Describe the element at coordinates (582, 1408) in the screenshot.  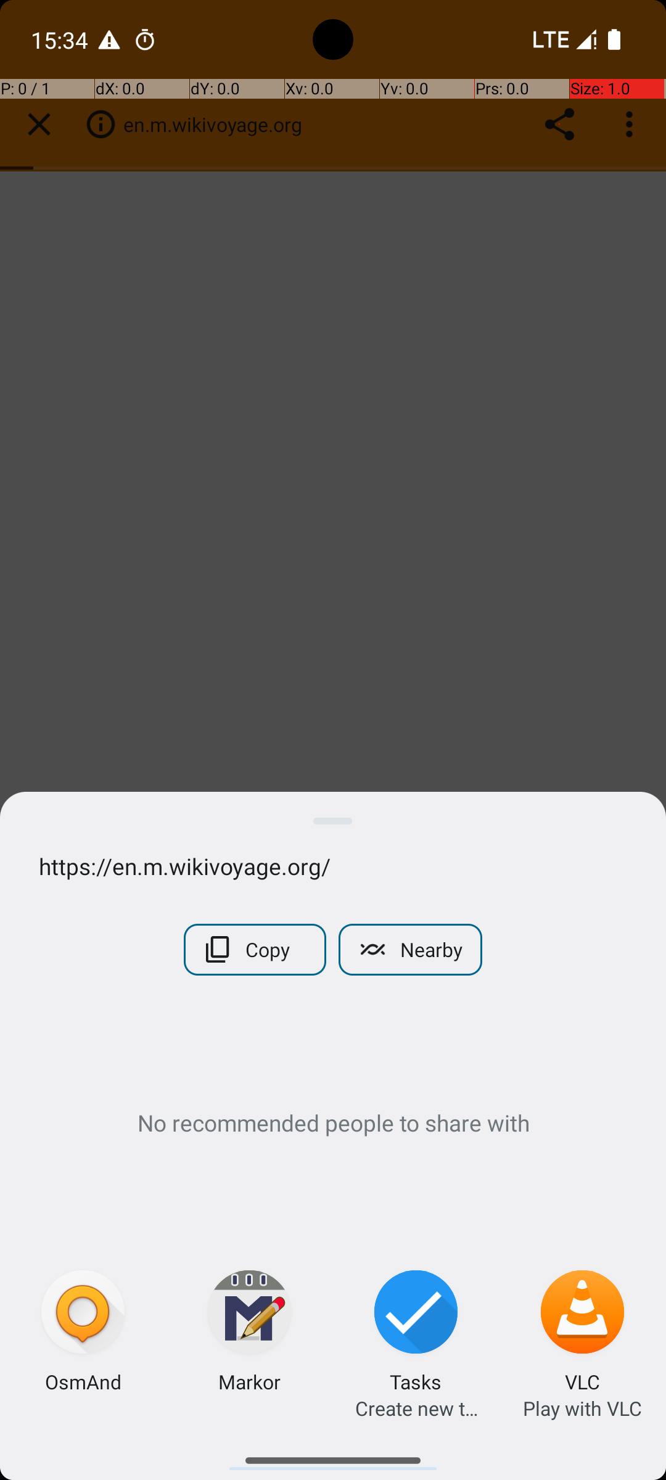
I see `Play with VLC` at that location.